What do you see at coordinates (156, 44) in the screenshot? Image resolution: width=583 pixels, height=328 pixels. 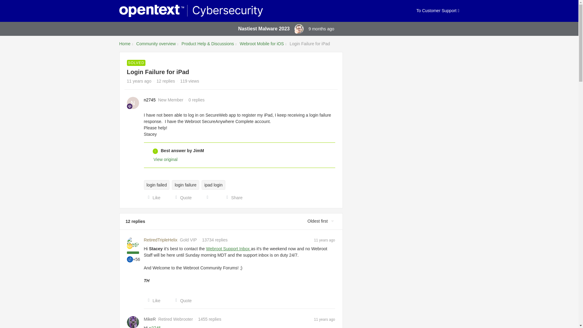 I see `Community overview` at bounding box center [156, 44].